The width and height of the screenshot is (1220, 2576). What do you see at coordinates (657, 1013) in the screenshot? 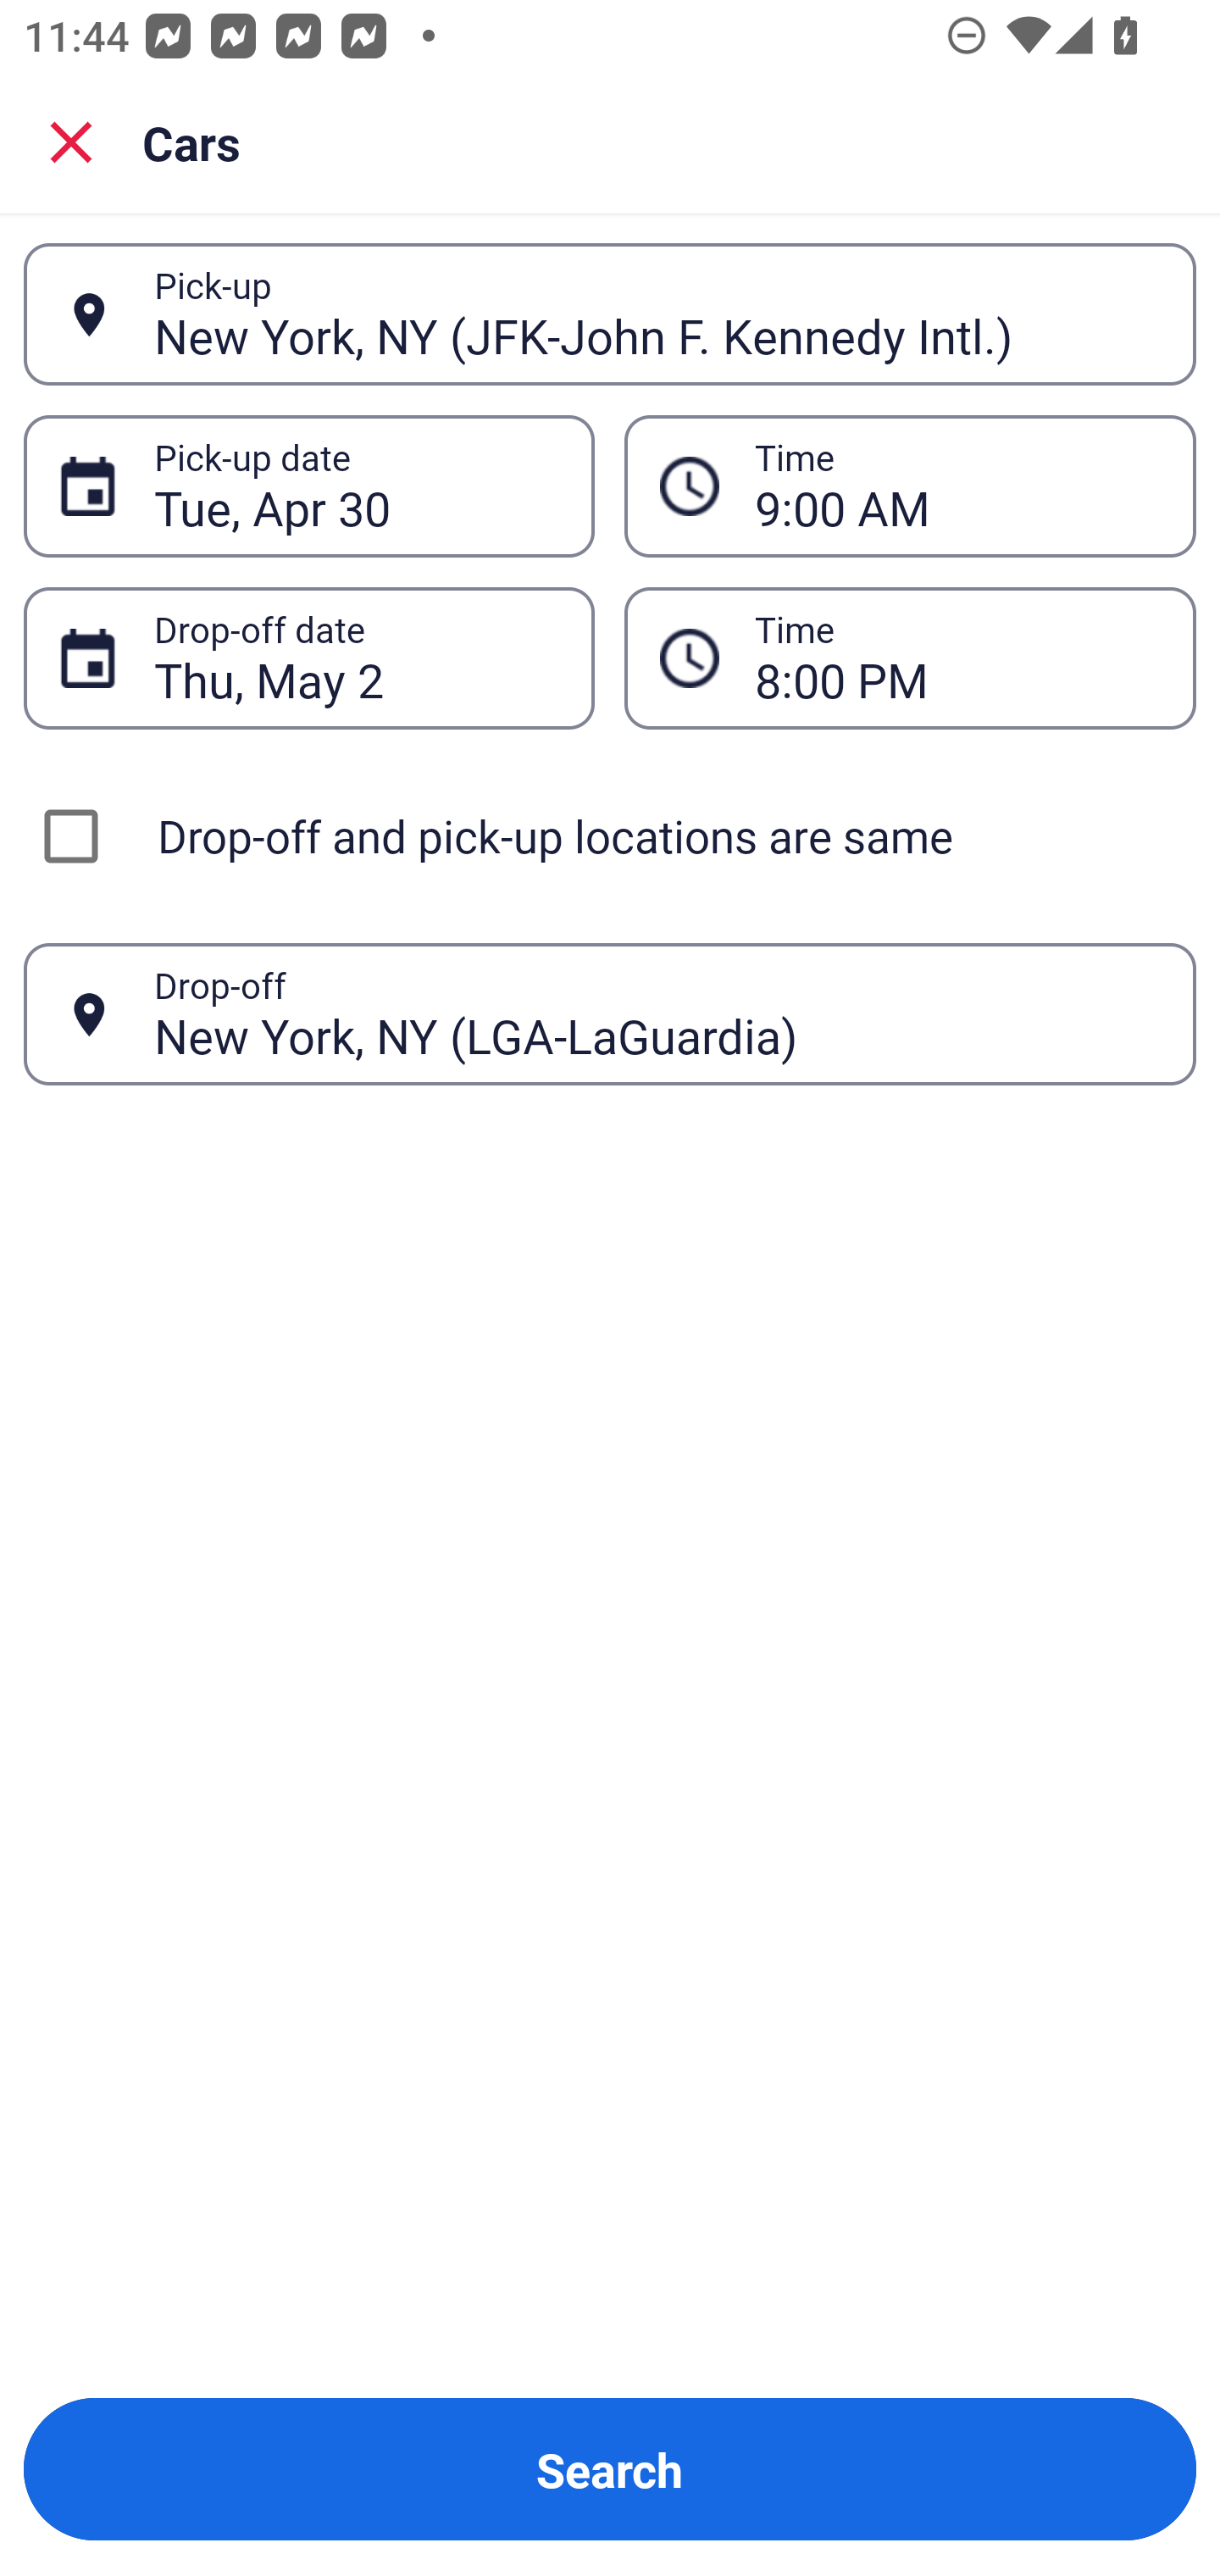
I see `New York, NY (LGA-LaGuardia)` at bounding box center [657, 1013].